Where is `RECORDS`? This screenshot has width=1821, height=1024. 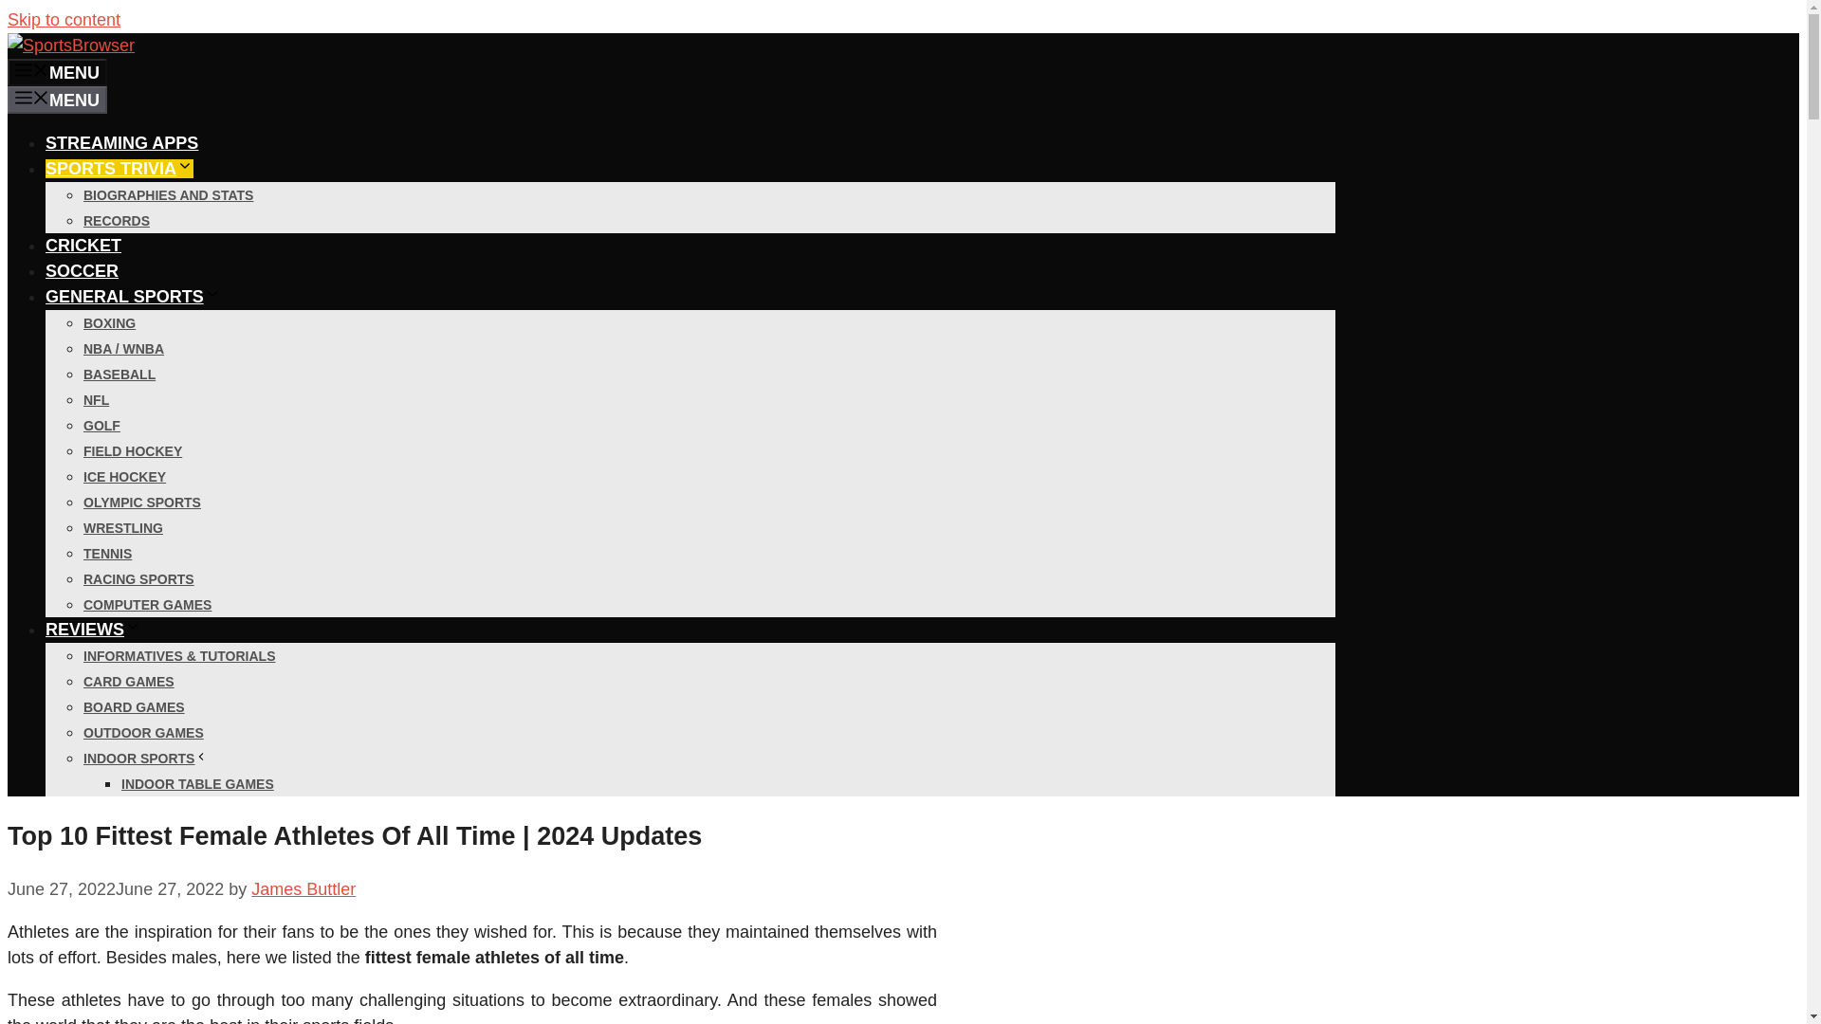
RECORDS is located at coordinates (116, 220).